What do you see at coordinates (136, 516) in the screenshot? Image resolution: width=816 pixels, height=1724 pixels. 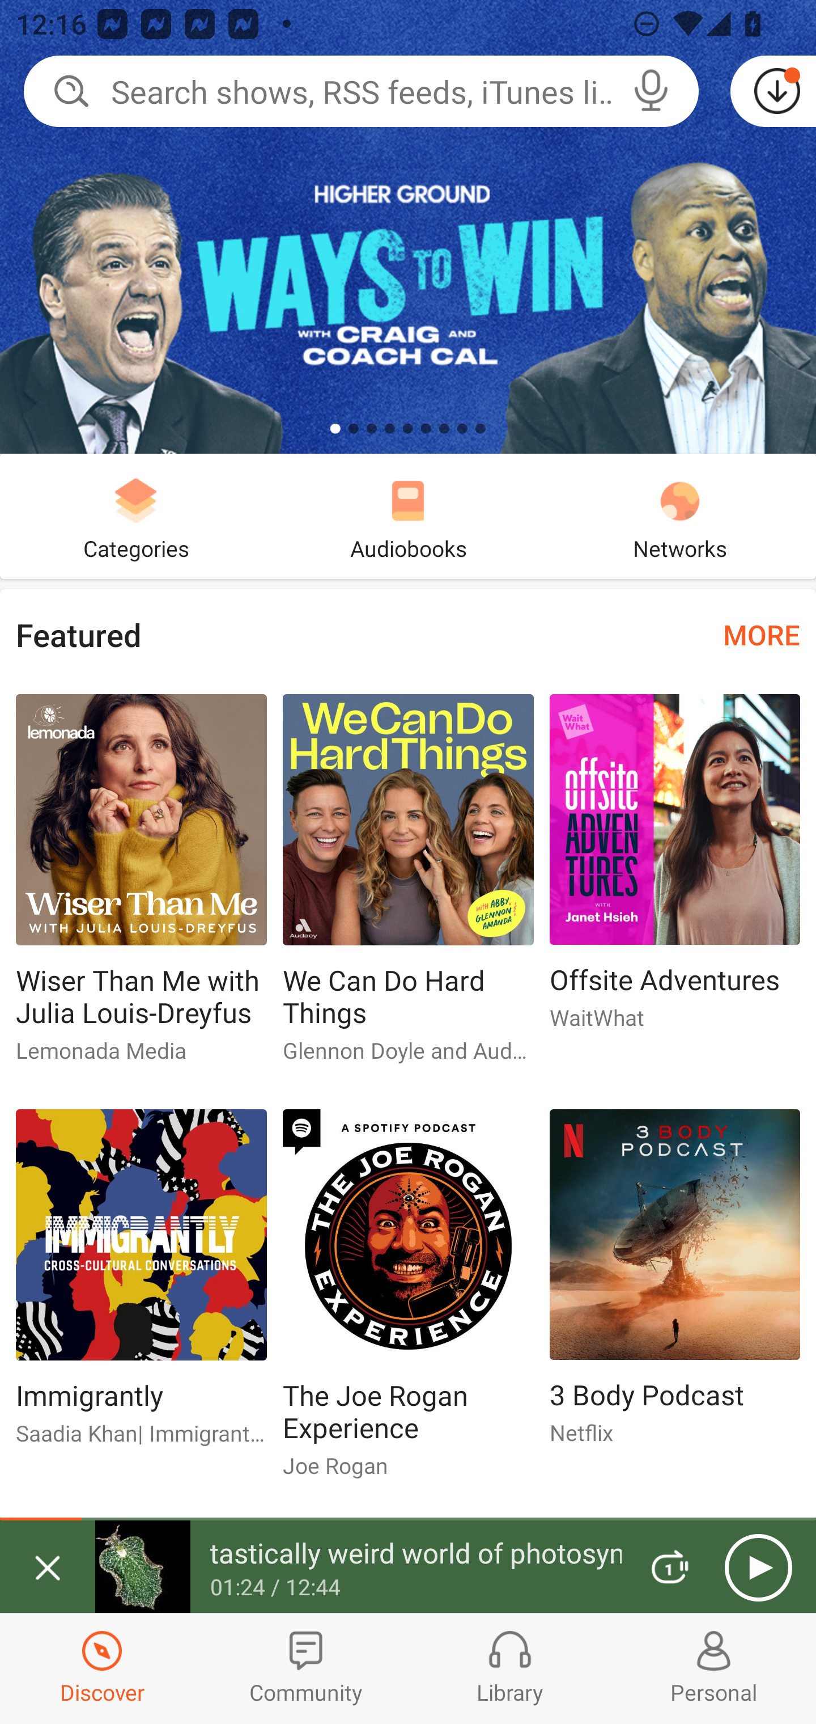 I see `Categories` at bounding box center [136, 516].